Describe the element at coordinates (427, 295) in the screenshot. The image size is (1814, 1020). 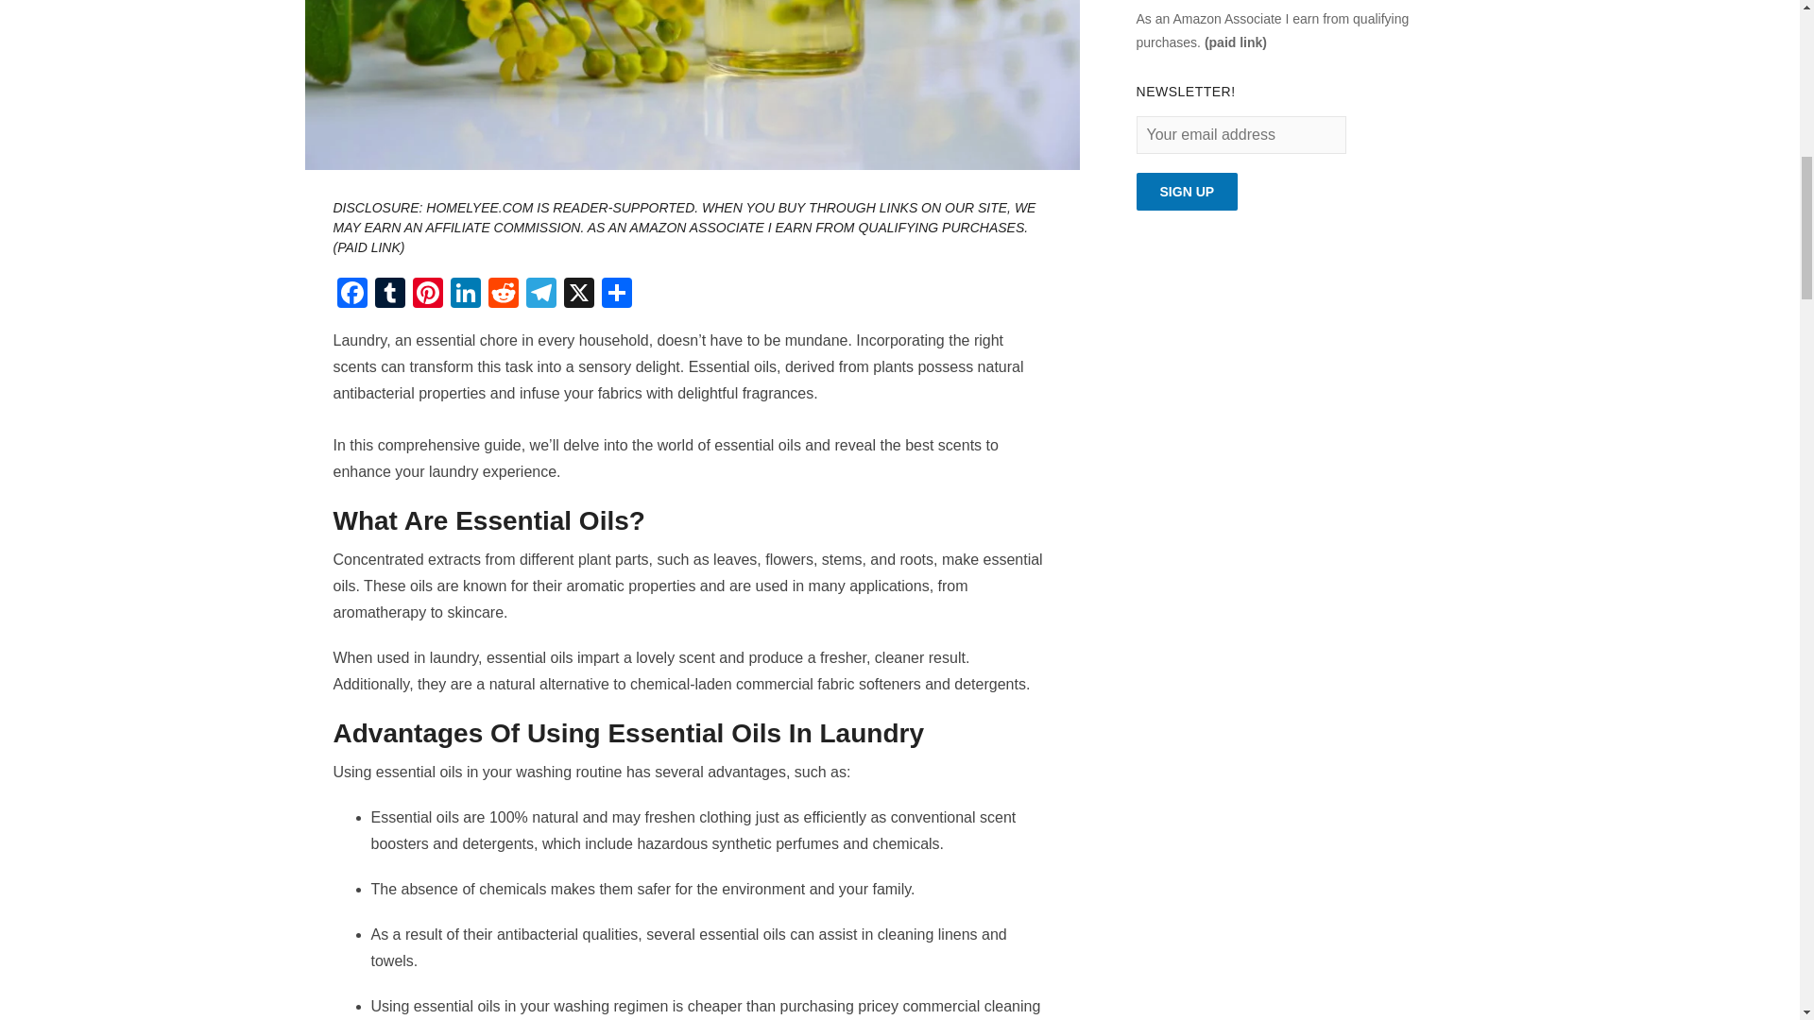
I see `Pinterest` at that location.